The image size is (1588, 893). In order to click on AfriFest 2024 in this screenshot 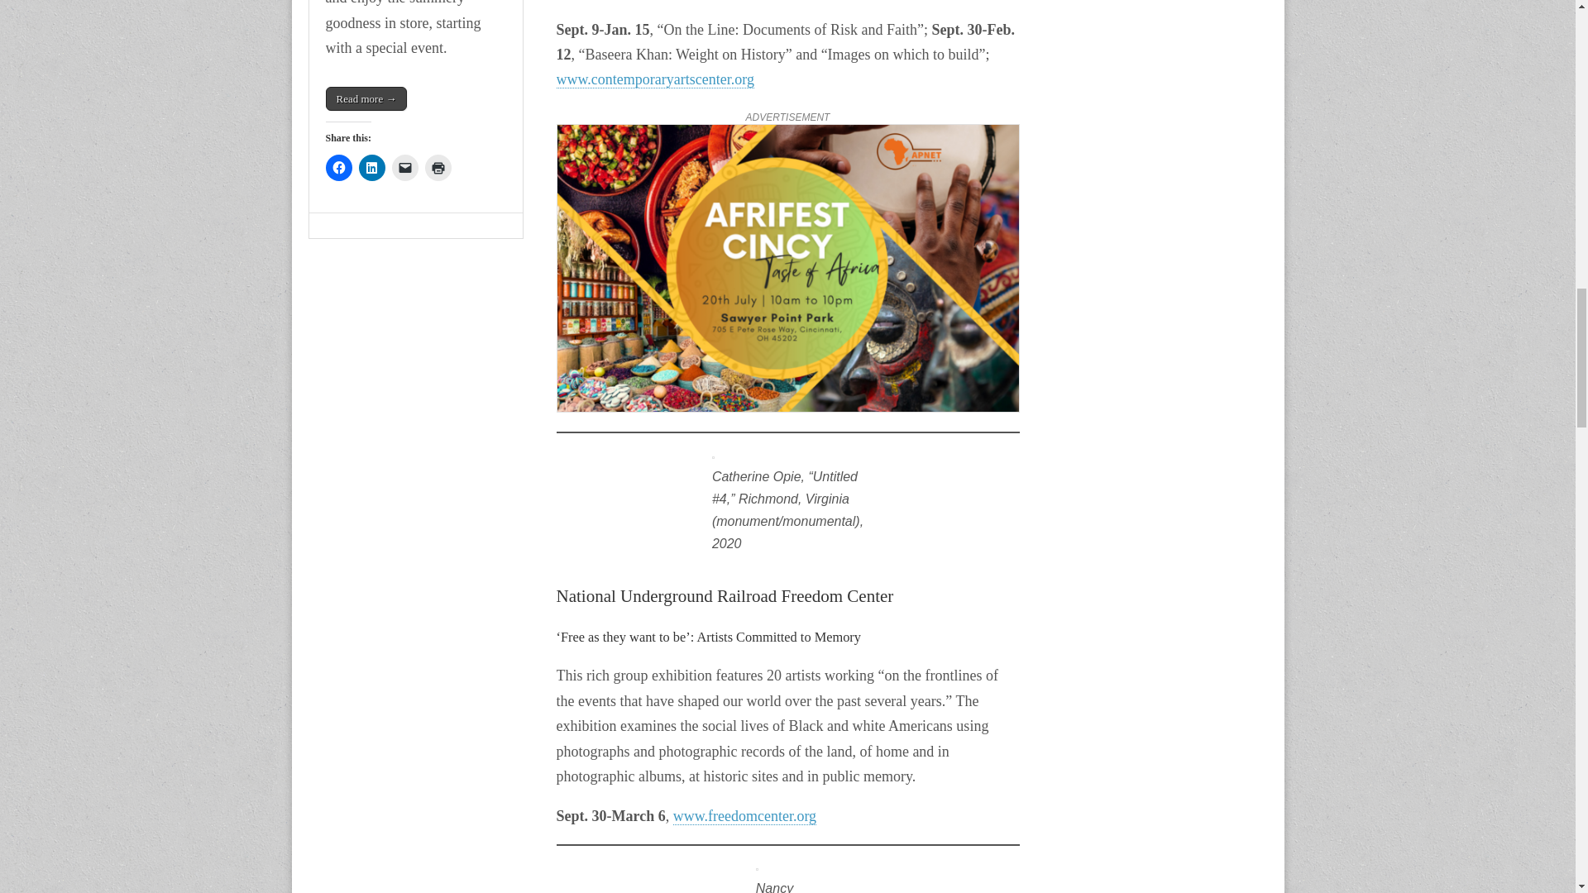, I will do `click(787, 271)`.